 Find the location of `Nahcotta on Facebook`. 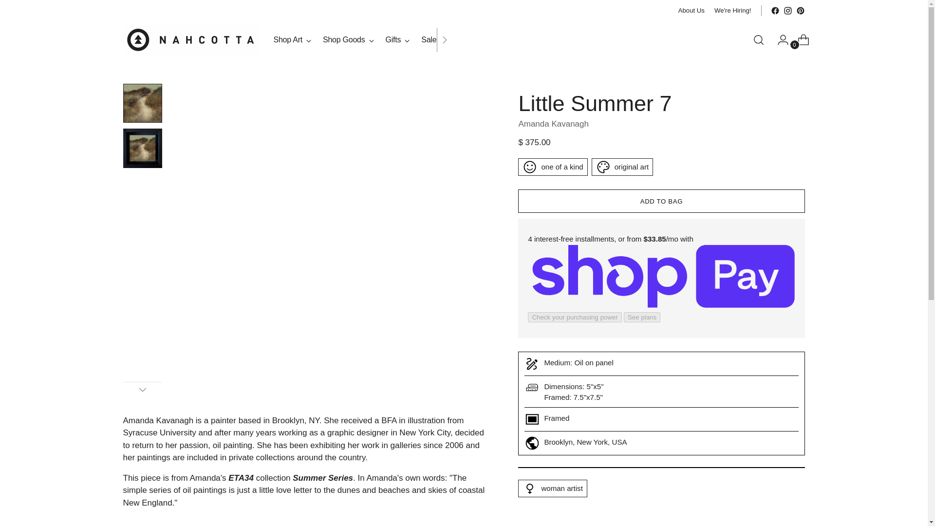

Nahcotta on Facebook is located at coordinates (774, 11).